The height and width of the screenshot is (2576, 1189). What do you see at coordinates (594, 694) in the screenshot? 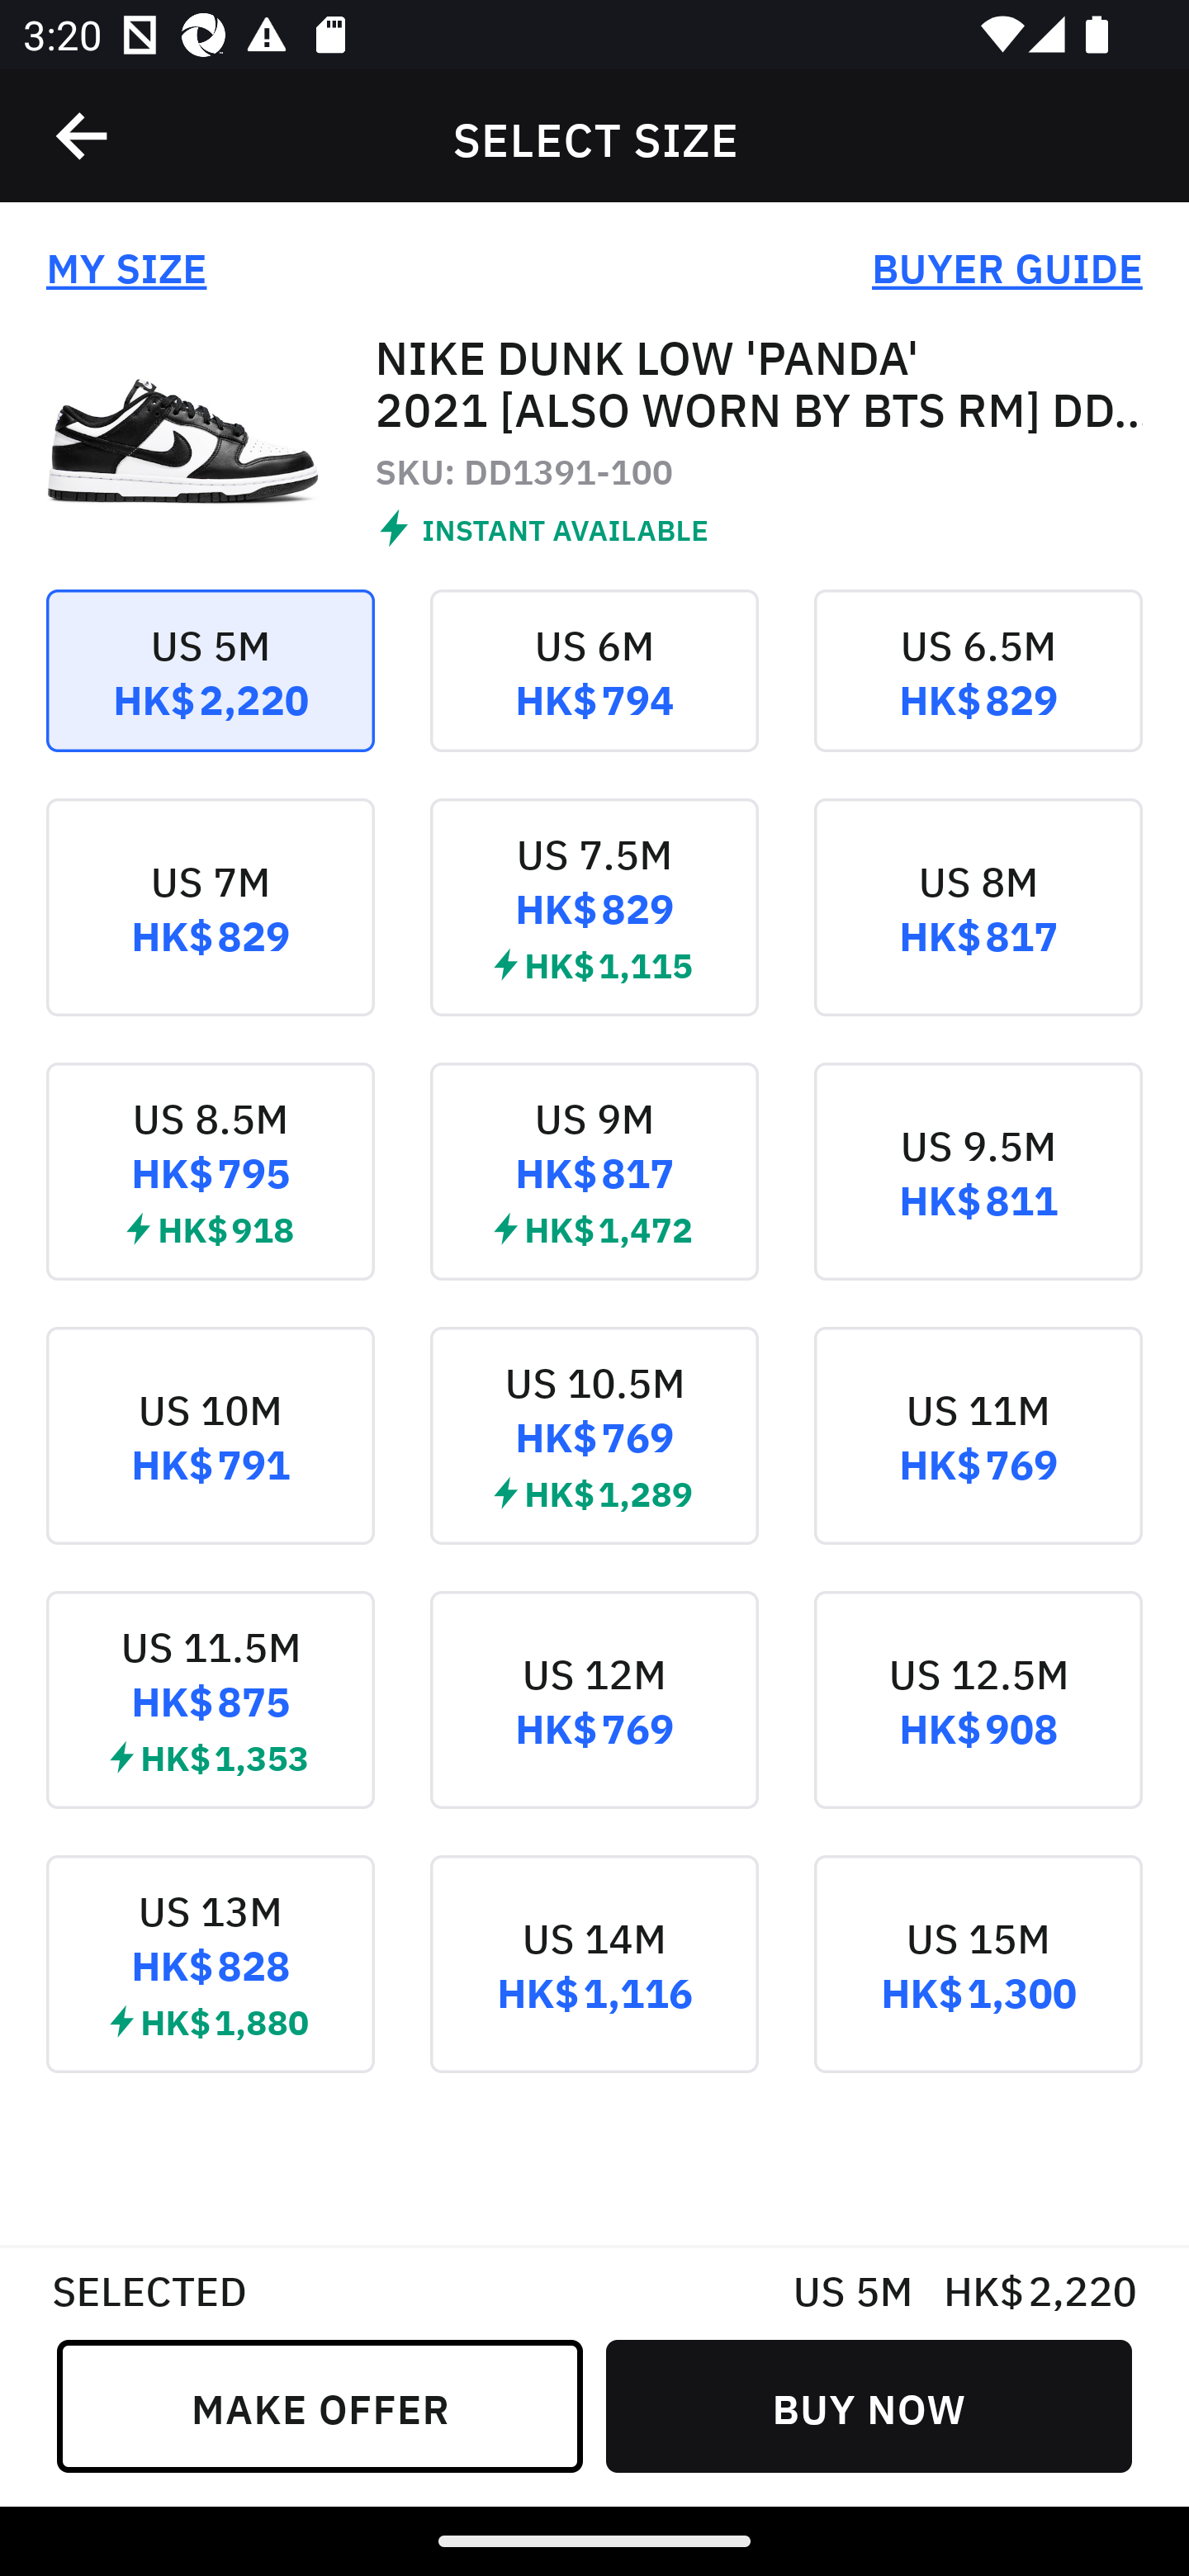
I see `US 6M HK$ 794` at bounding box center [594, 694].